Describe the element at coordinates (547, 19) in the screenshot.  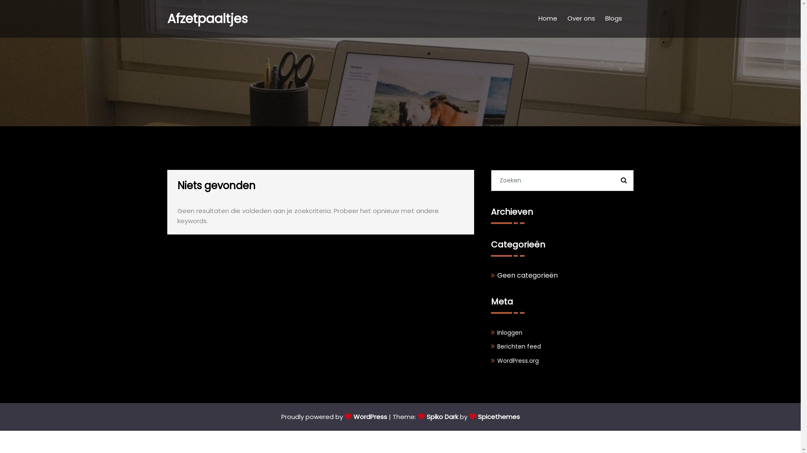
I see `Home` at that location.